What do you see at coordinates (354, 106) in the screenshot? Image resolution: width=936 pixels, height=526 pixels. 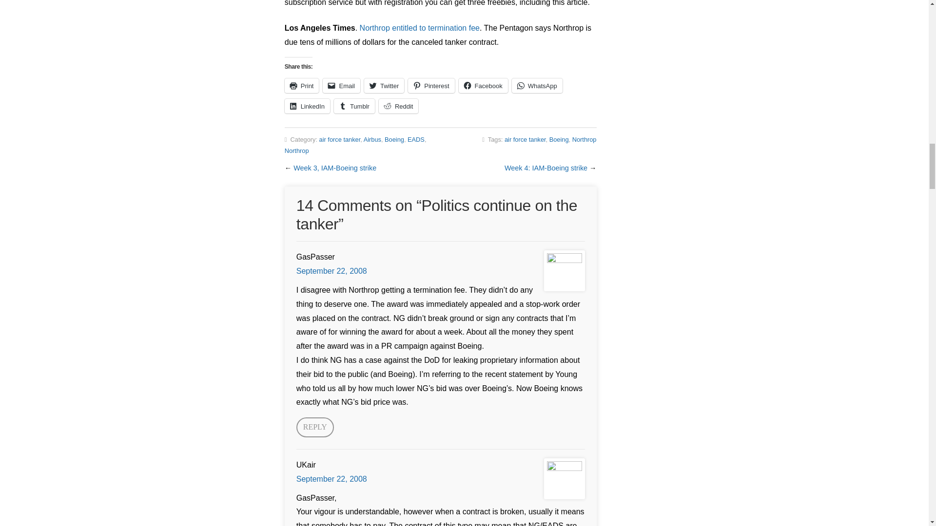 I see `Click to share on Tumblr` at bounding box center [354, 106].